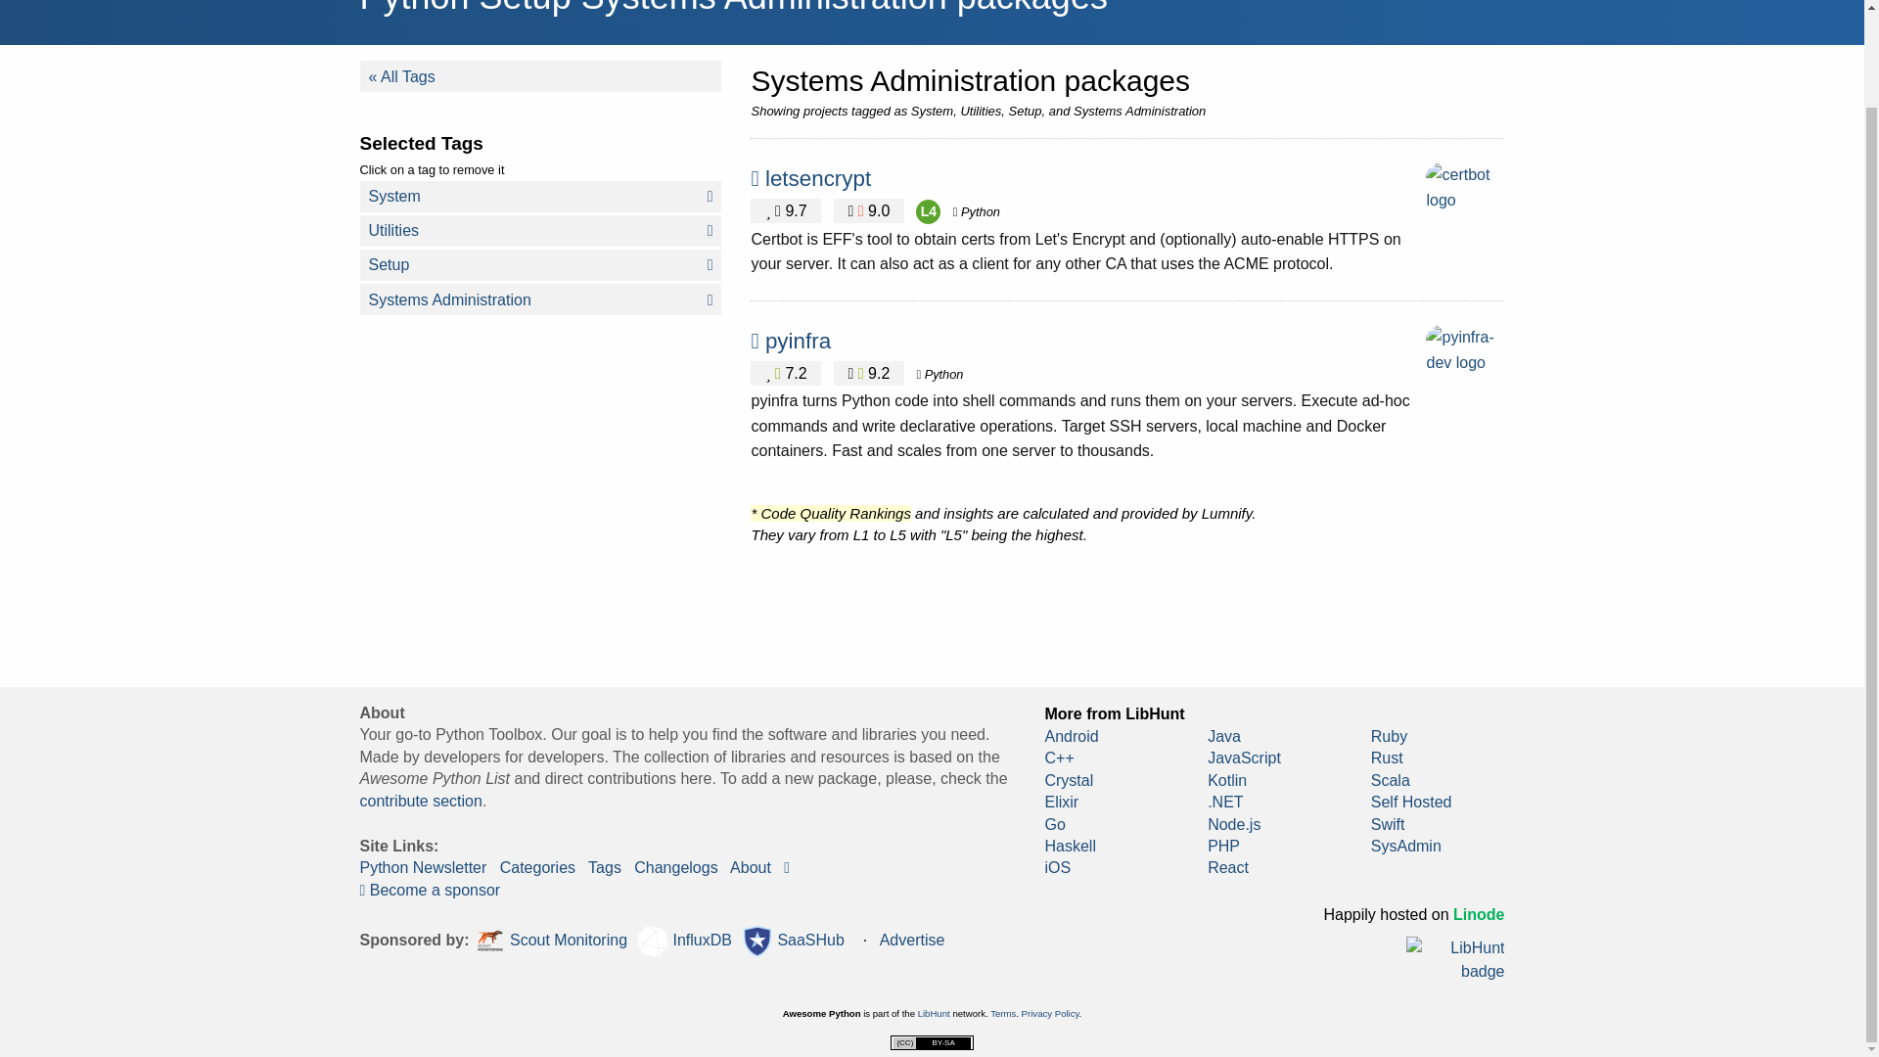 The image size is (1879, 1057). What do you see at coordinates (540, 231) in the screenshot?
I see `Utilities` at bounding box center [540, 231].